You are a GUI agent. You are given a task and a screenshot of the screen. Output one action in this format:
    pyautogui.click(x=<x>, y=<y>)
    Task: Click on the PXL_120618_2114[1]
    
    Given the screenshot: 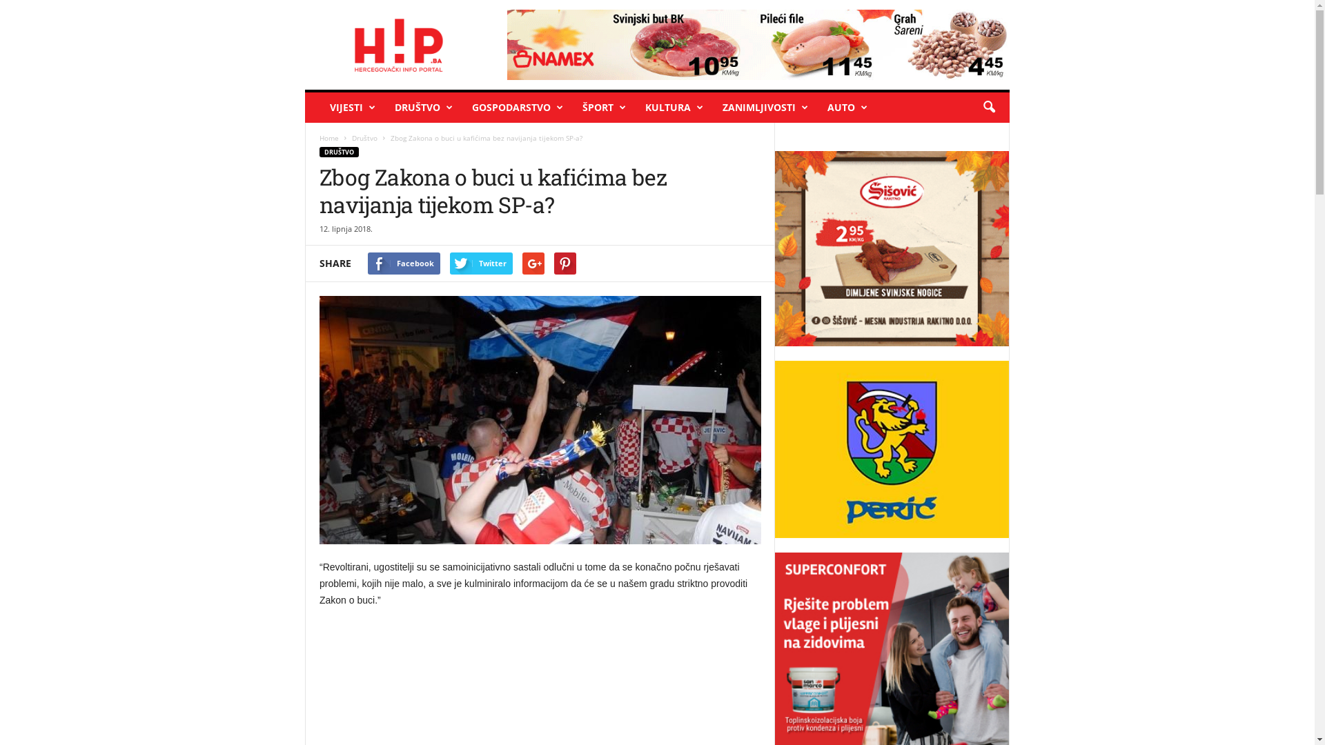 What is the action you would take?
    pyautogui.click(x=540, y=420)
    